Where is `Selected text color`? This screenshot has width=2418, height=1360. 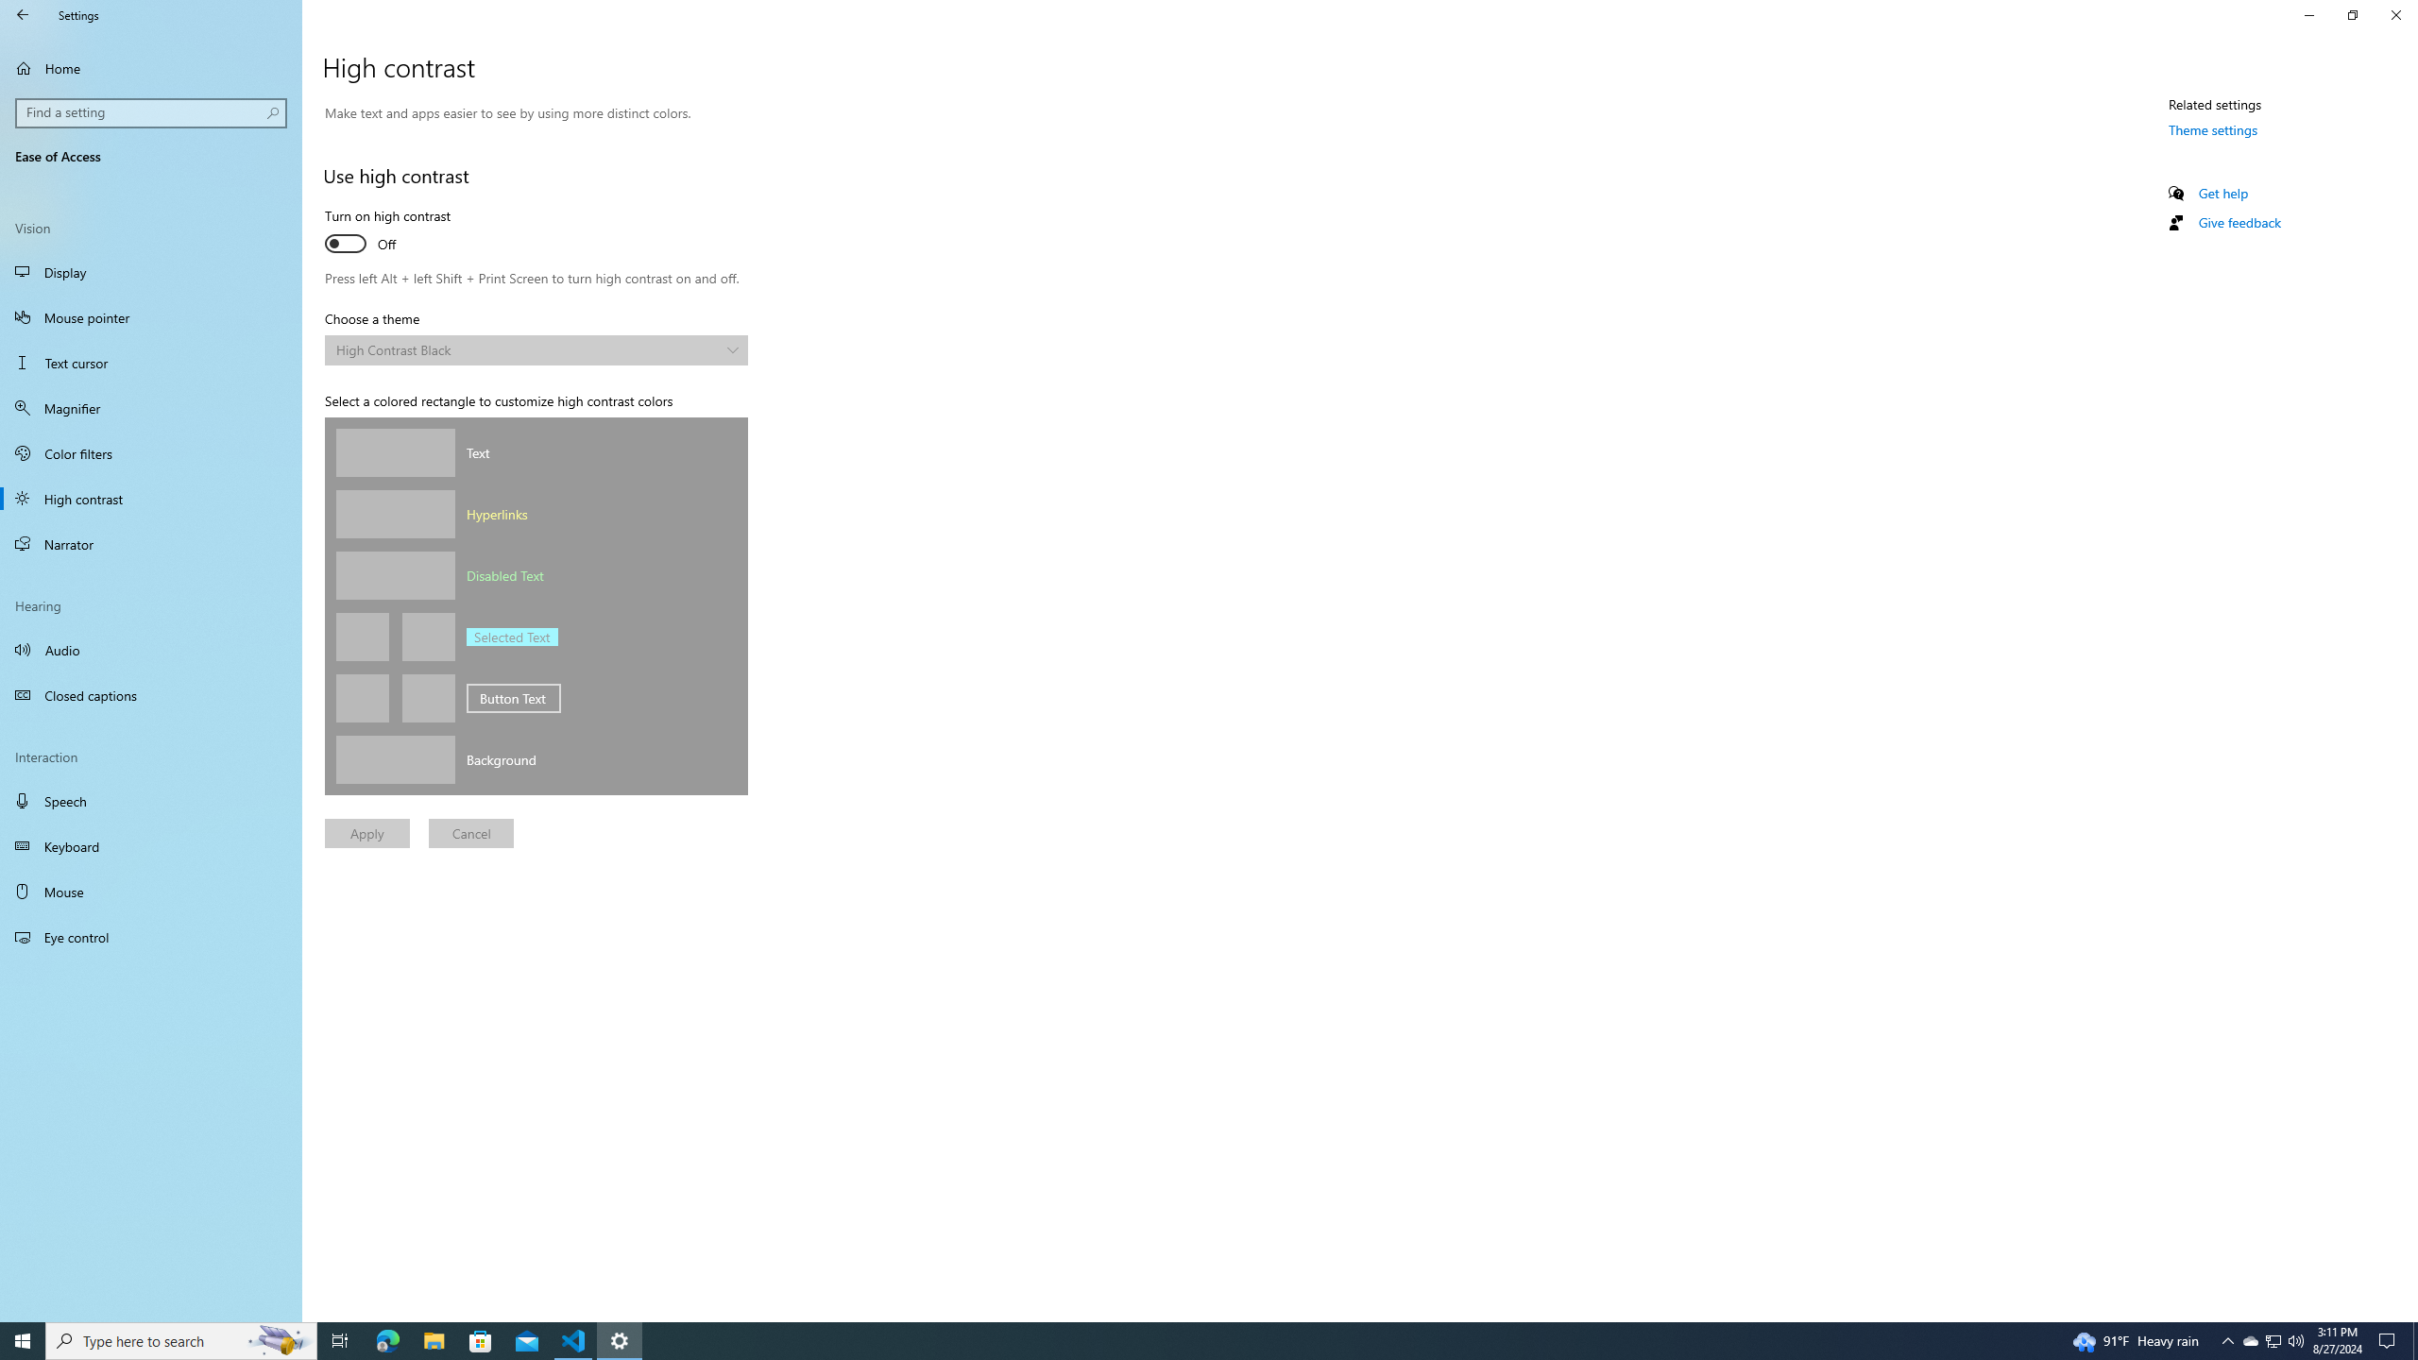 Selected text color is located at coordinates (363, 637).